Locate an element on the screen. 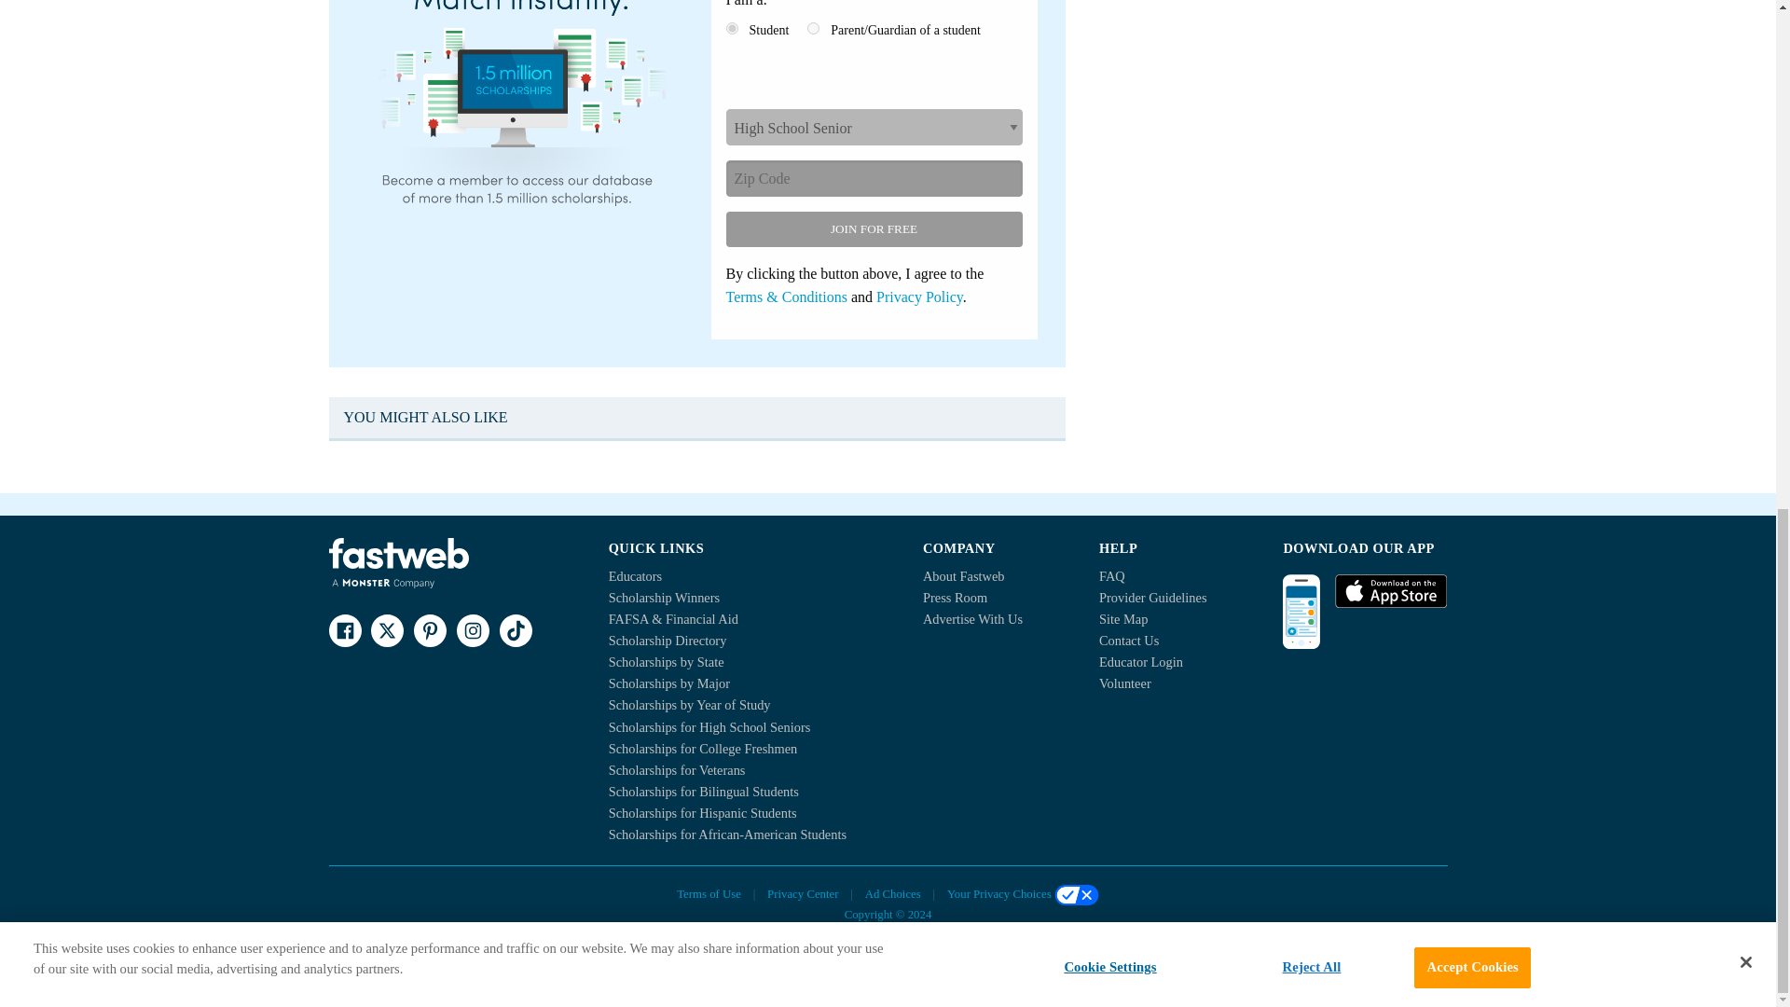 This screenshot has width=1790, height=1007. 2 is located at coordinates (813, 28).